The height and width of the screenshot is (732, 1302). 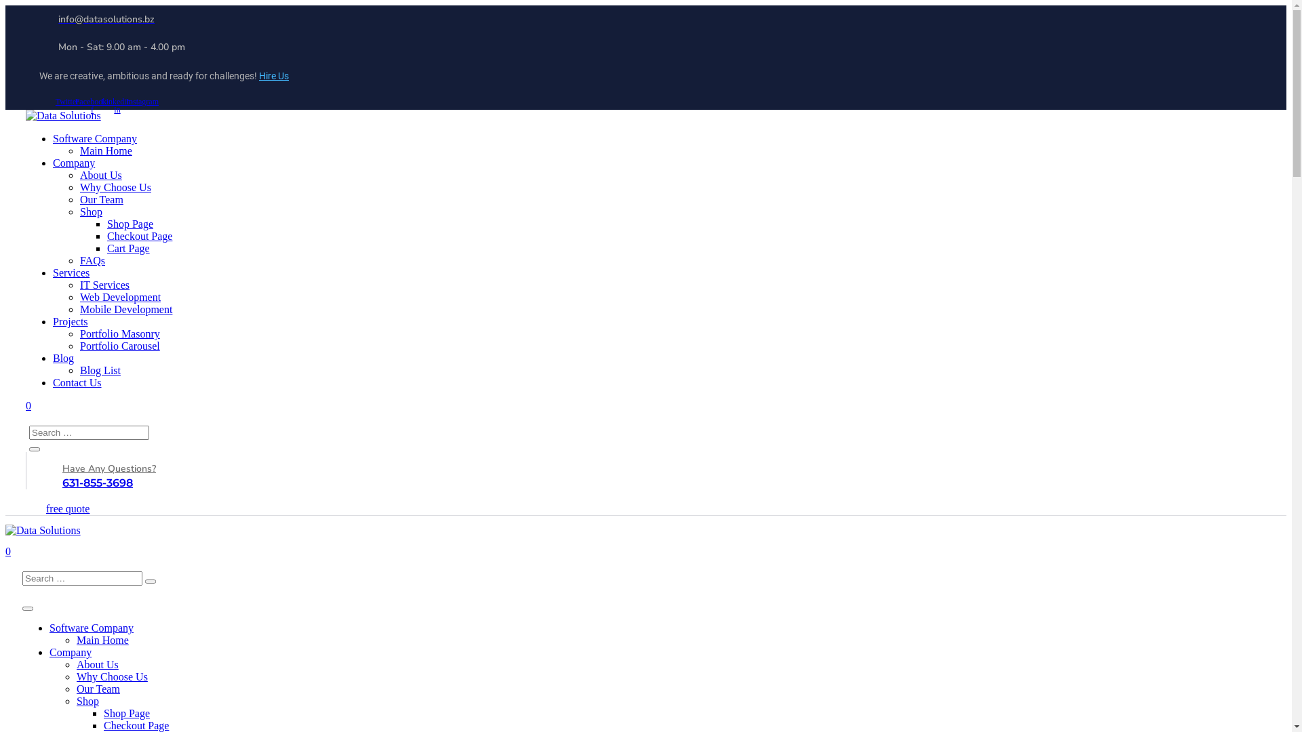 What do you see at coordinates (101, 175) in the screenshot?
I see `About Us` at bounding box center [101, 175].